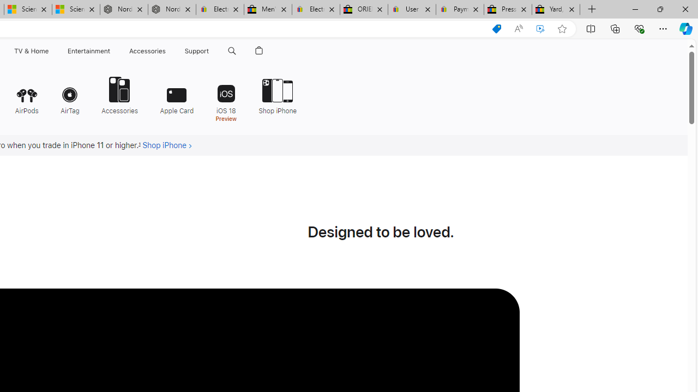 This screenshot has height=392, width=698. I want to click on Support, so click(197, 51).